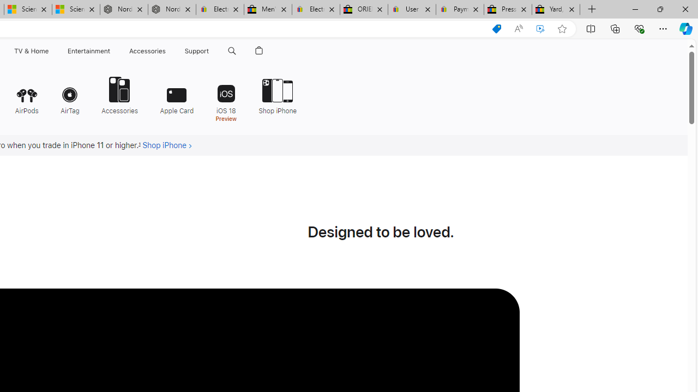 This screenshot has height=392, width=698. I want to click on Support, so click(197, 51).